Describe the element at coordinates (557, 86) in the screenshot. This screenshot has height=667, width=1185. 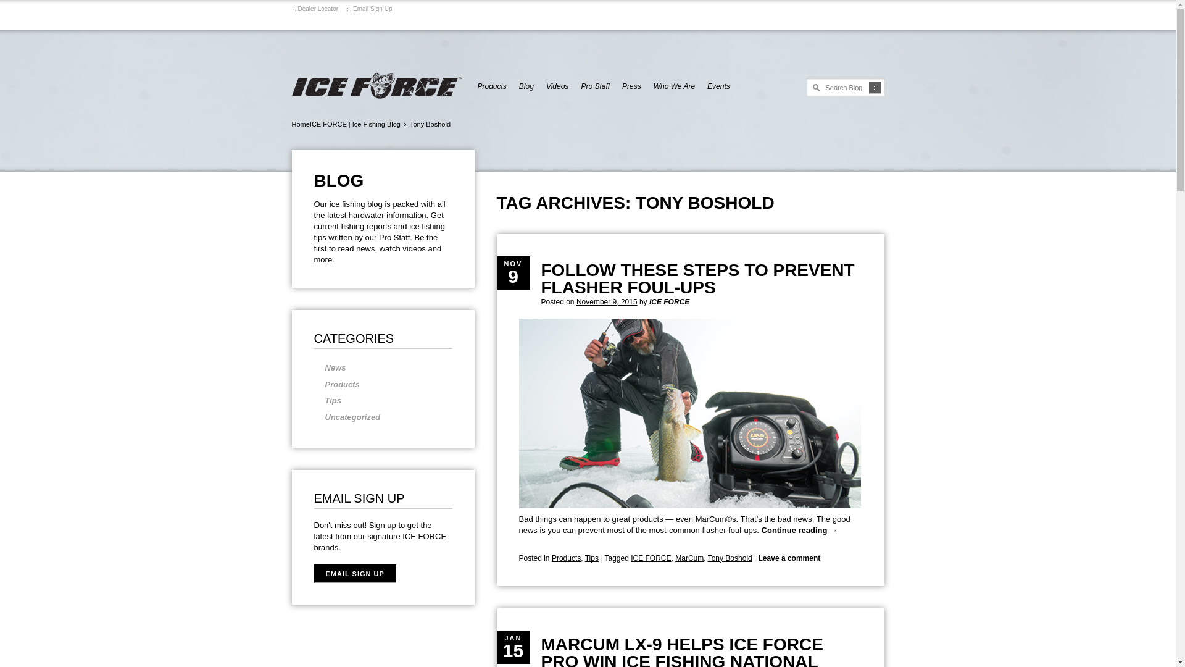
I see `Videos` at that location.